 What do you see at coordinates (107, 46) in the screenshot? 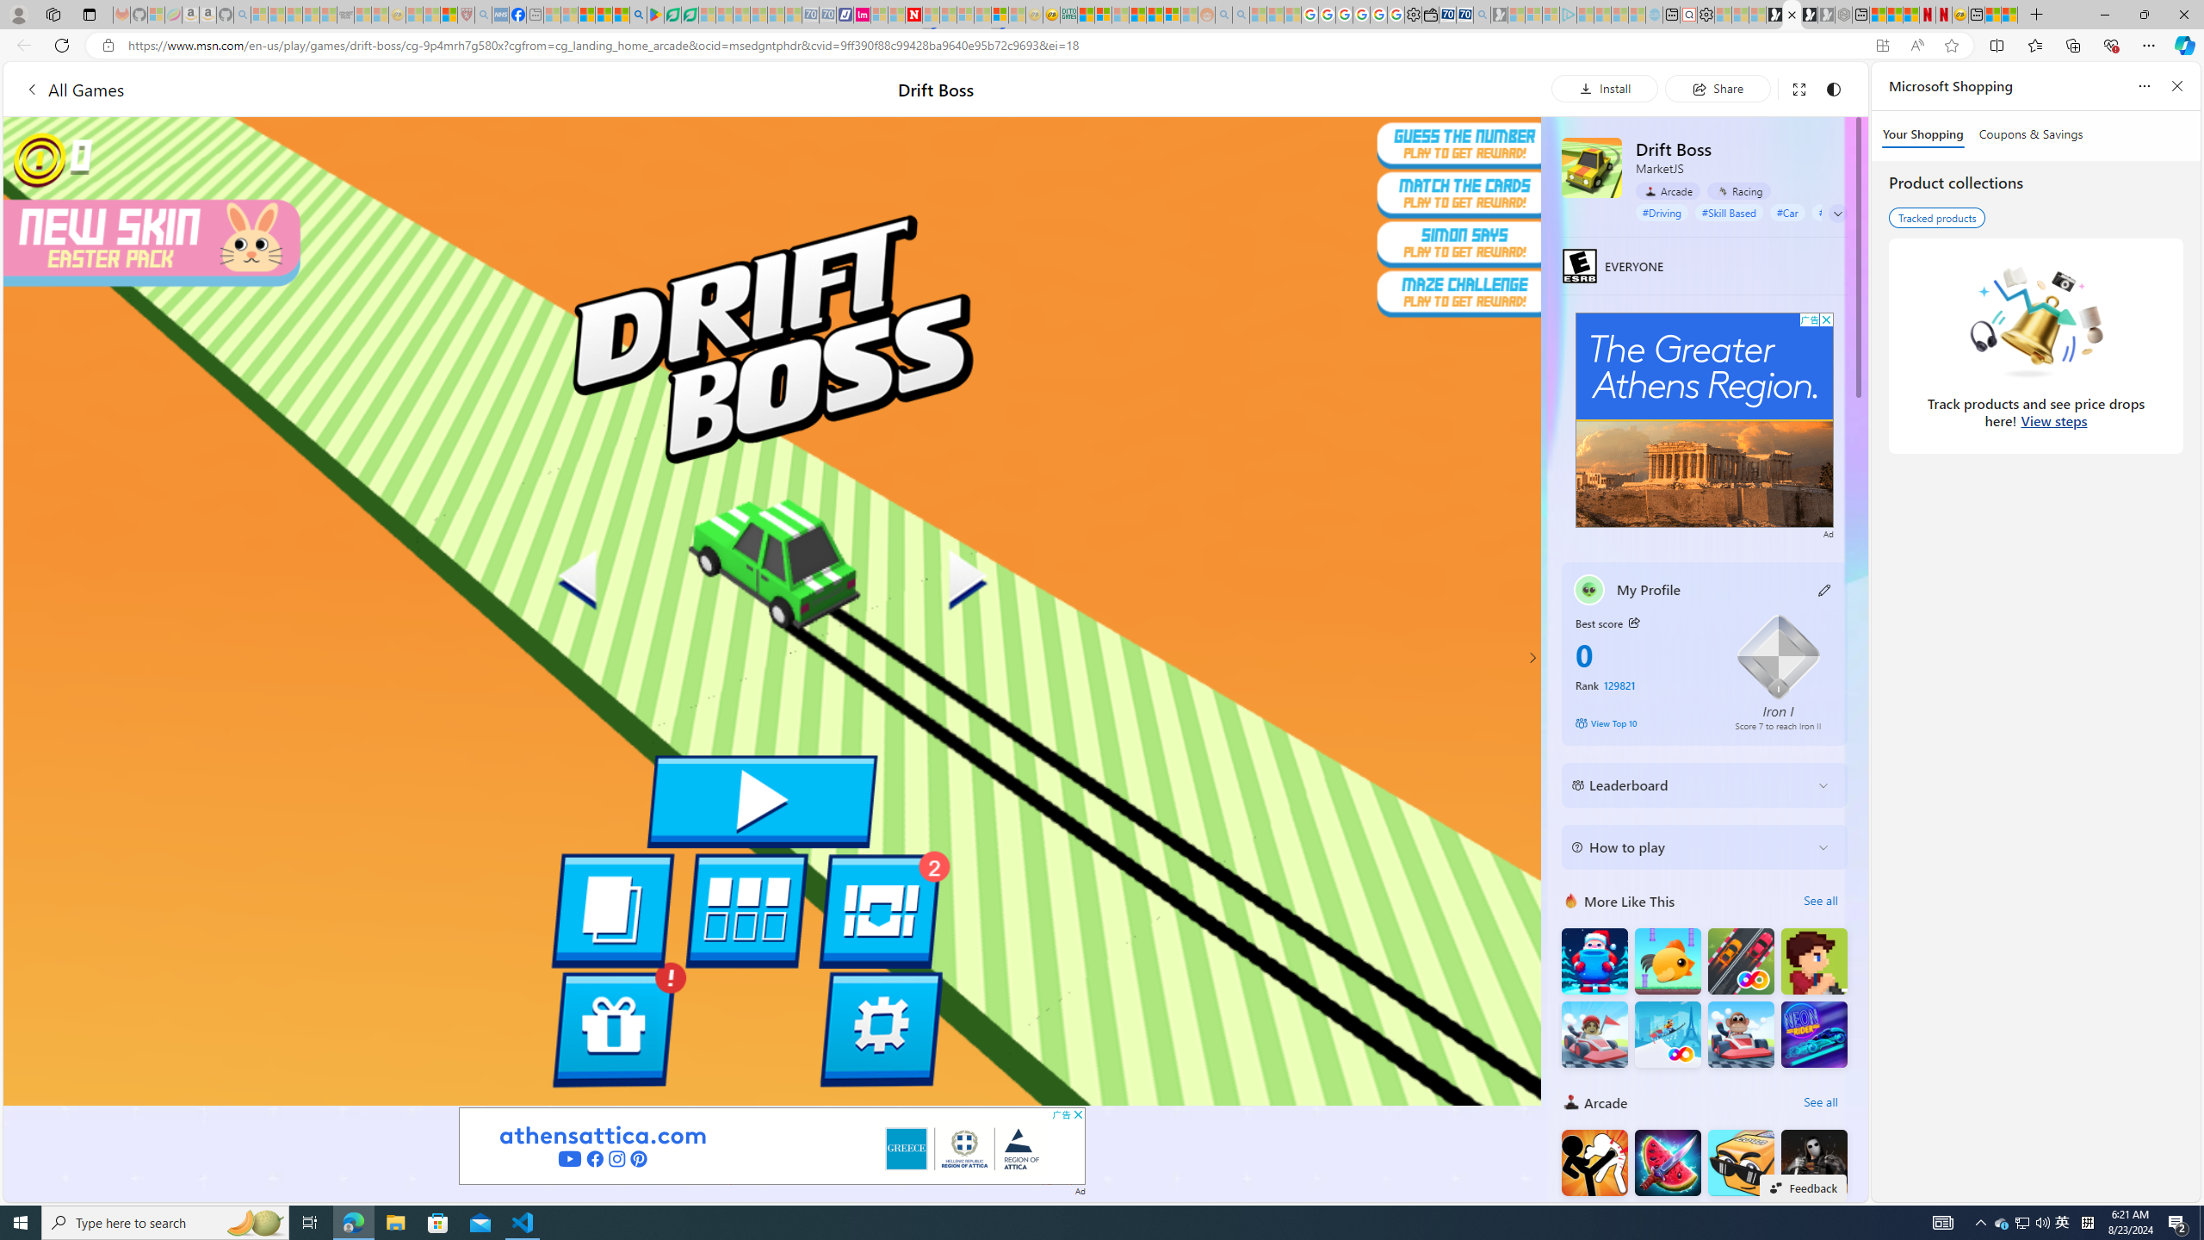
I see `View site information` at bounding box center [107, 46].